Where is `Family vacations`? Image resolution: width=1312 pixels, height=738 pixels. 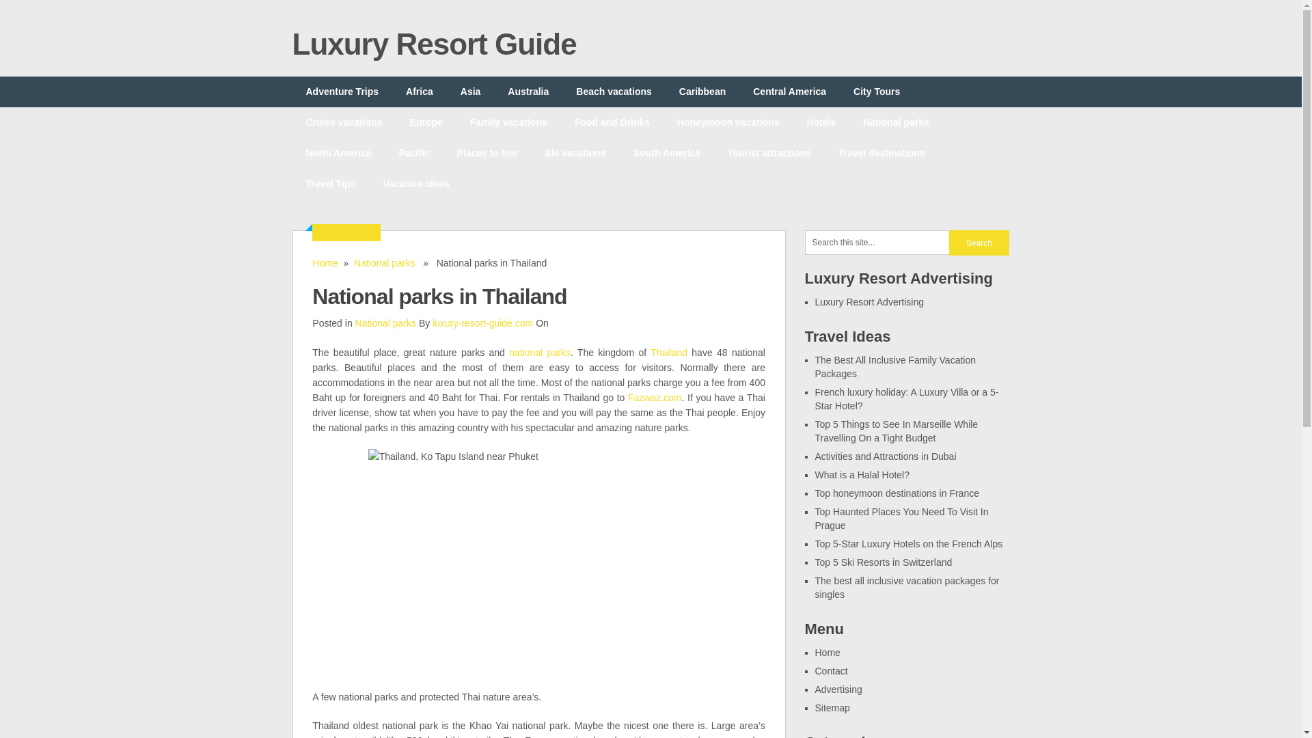 Family vacations is located at coordinates (508, 122).